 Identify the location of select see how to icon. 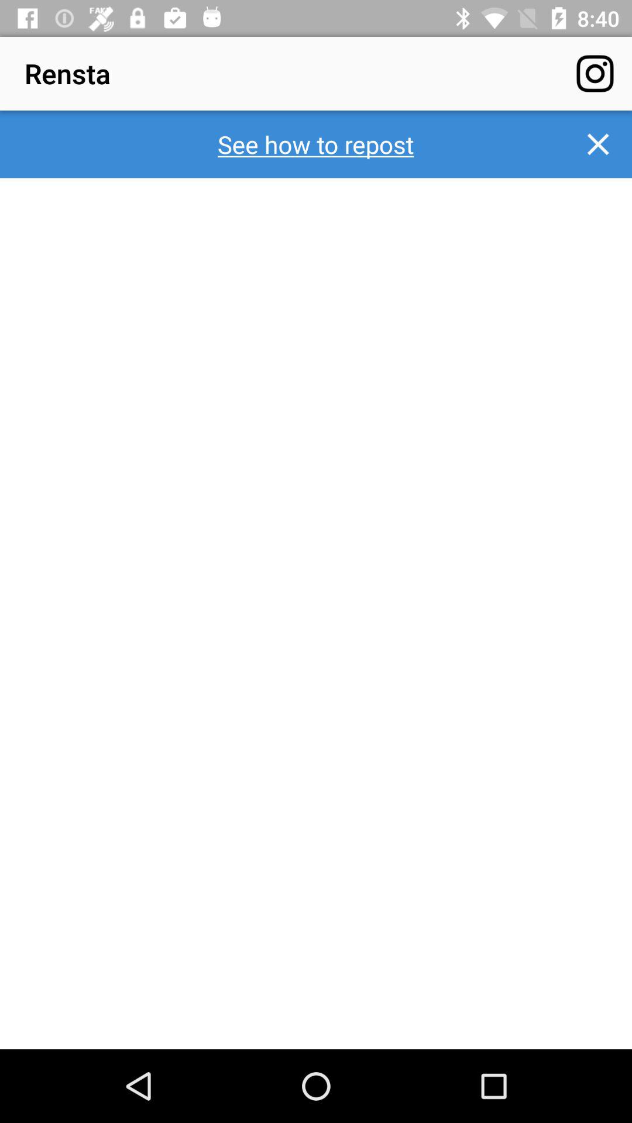
(316, 144).